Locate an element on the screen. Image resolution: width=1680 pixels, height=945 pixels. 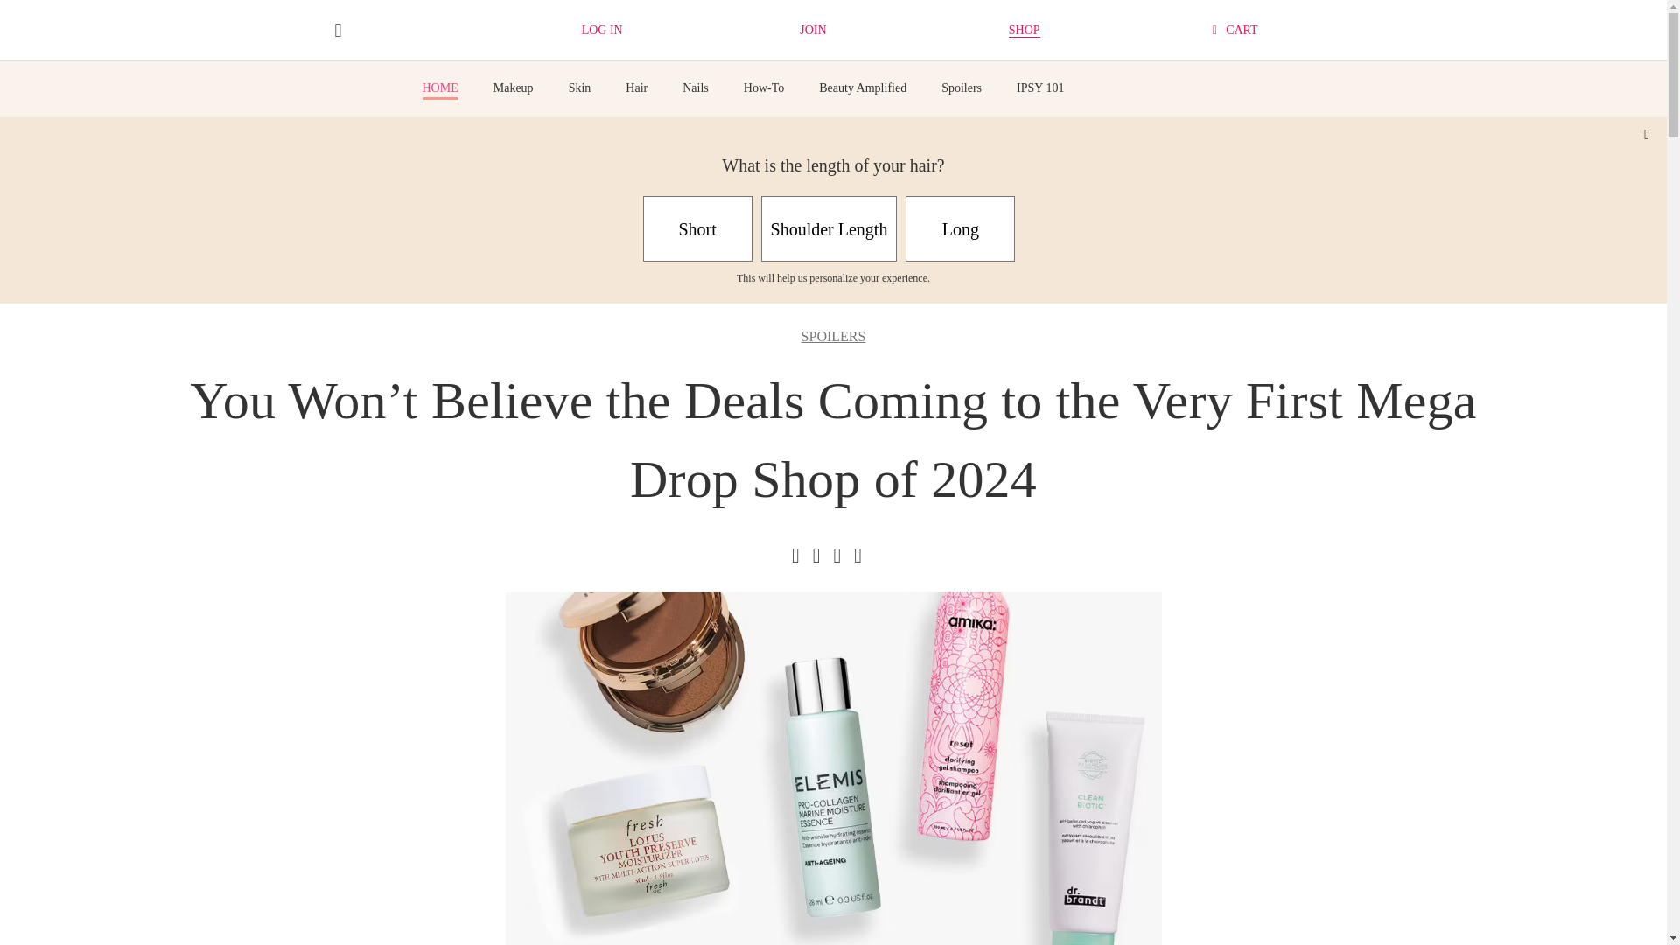
Hair is located at coordinates (635, 87).